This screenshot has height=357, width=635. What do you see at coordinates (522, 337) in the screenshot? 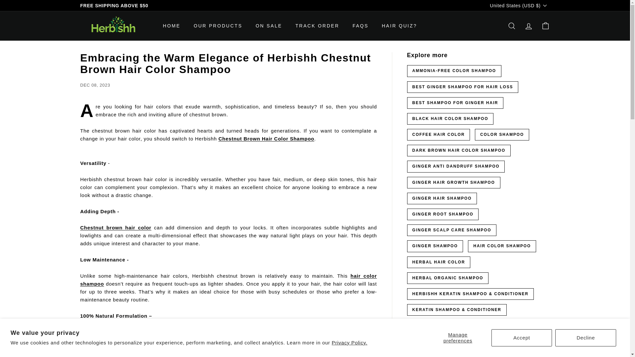
I see `Accept` at bounding box center [522, 337].